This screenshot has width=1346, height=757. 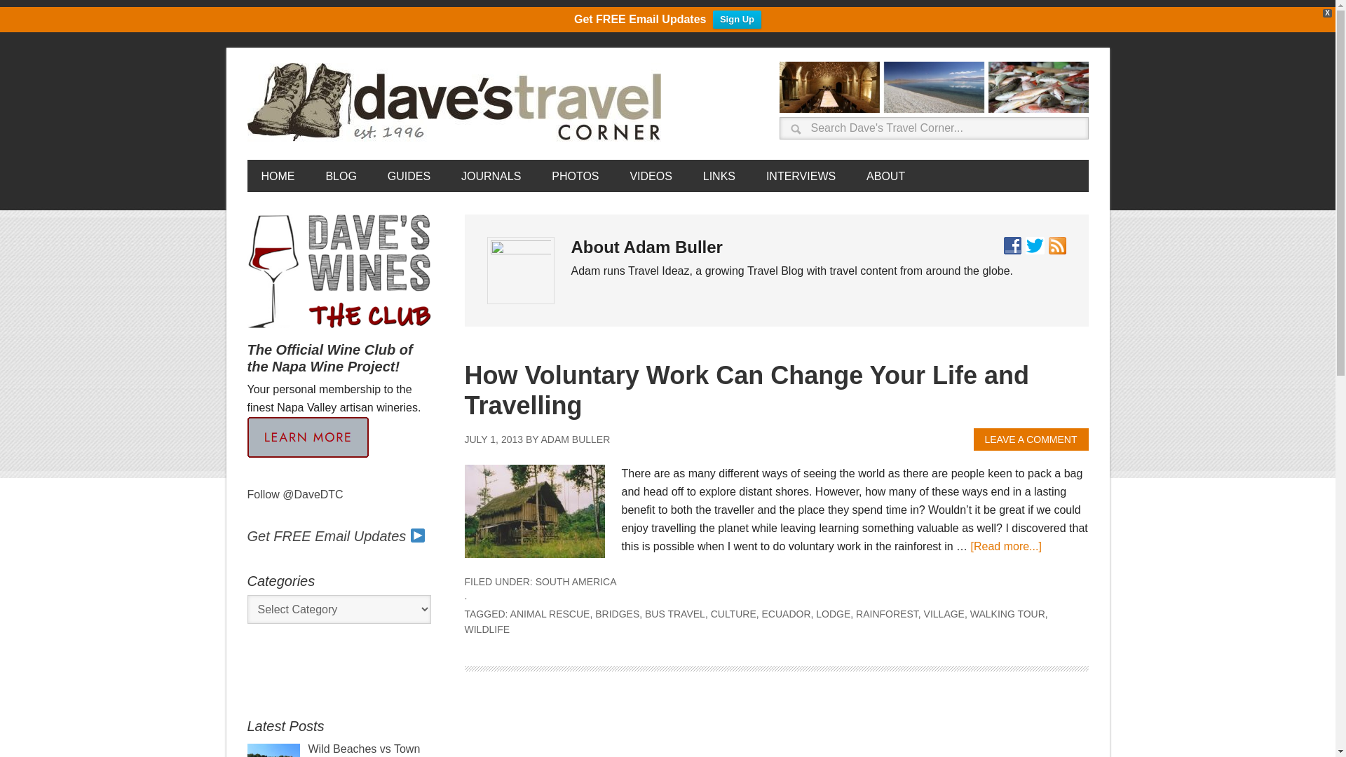 I want to click on WILDLIFE, so click(x=487, y=629).